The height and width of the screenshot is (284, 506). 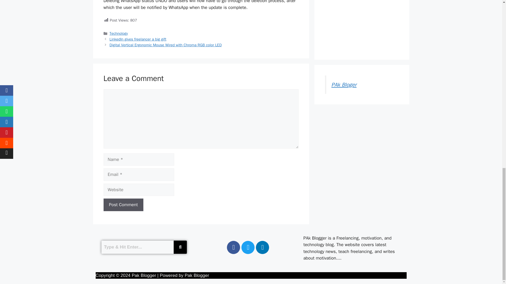 What do you see at coordinates (123, 205) in the screenshot?
I see `Post Comment` at bounding box center [123, 205].